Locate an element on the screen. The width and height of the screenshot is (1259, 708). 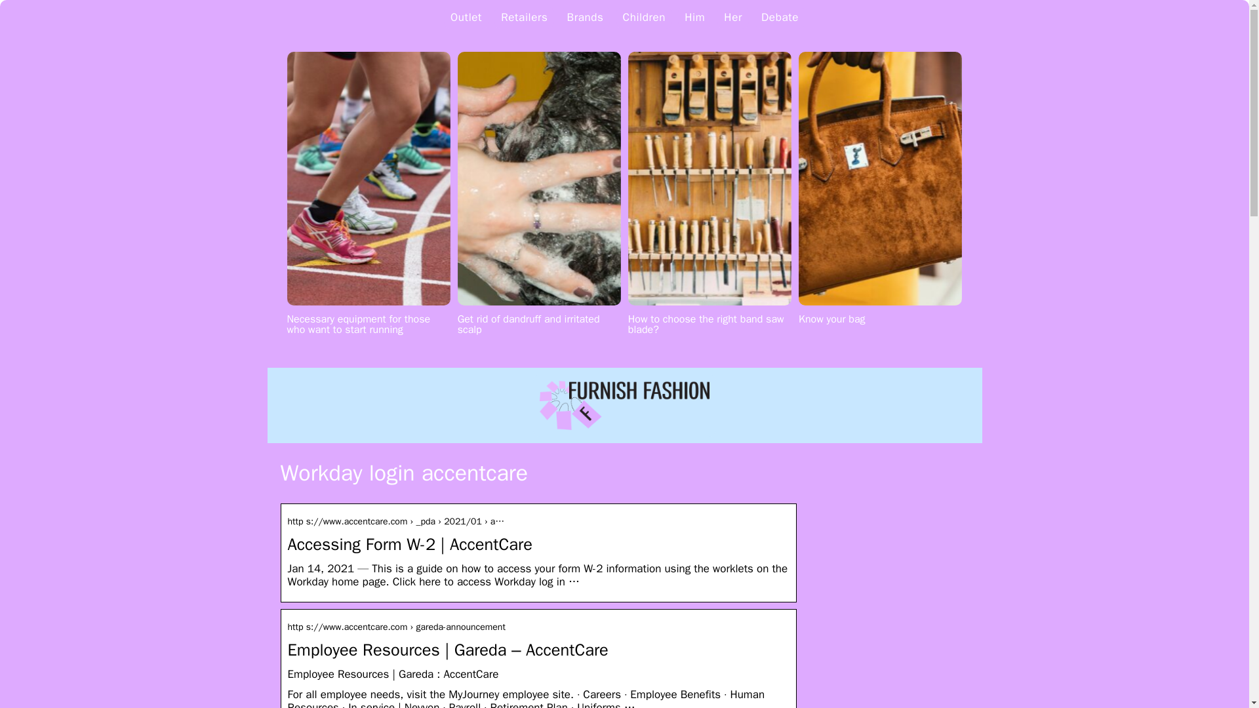
Her is located at coordinates (733, 17).